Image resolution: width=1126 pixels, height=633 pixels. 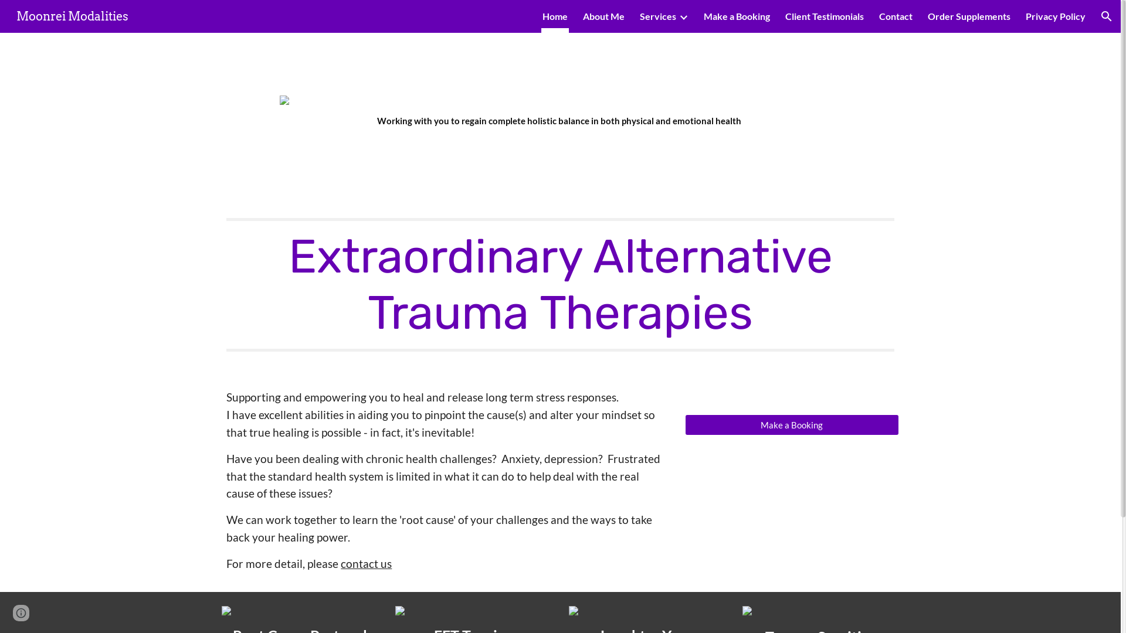 What do you see at coordinates (73, 15) in the screenshot?
I see `Moonrei Modalities` at bounding box center [73, 15].